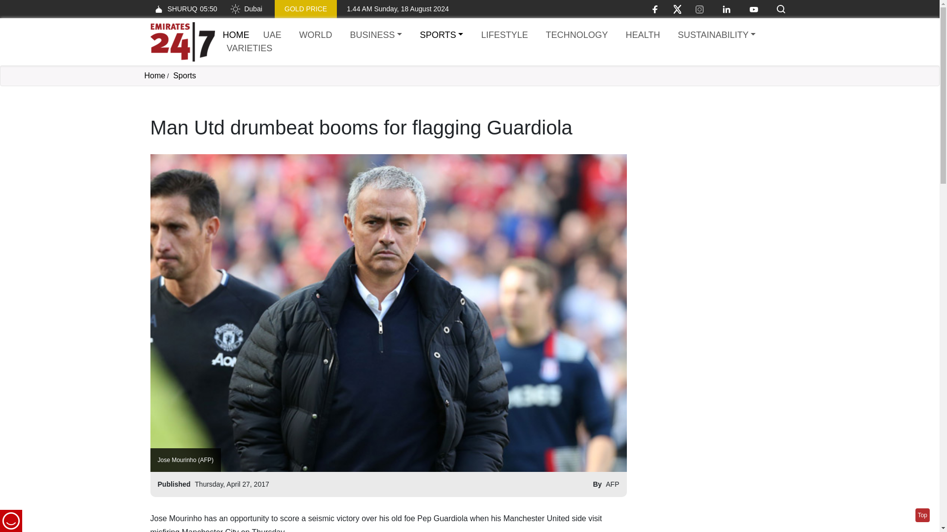 This screenshot has width=947, height=532. Describe the element at coordinates (376, 35) in the screenshot. I see `BUSINESS` at that location.